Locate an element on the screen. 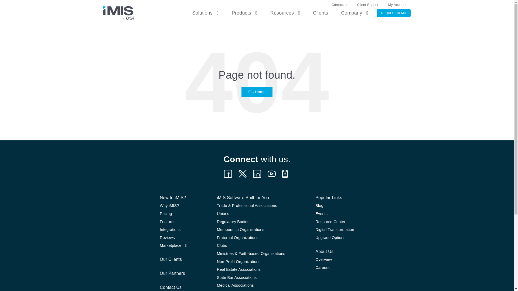 This screenshot has height=291, width=518. My Account is located at coordinates (397, 5).